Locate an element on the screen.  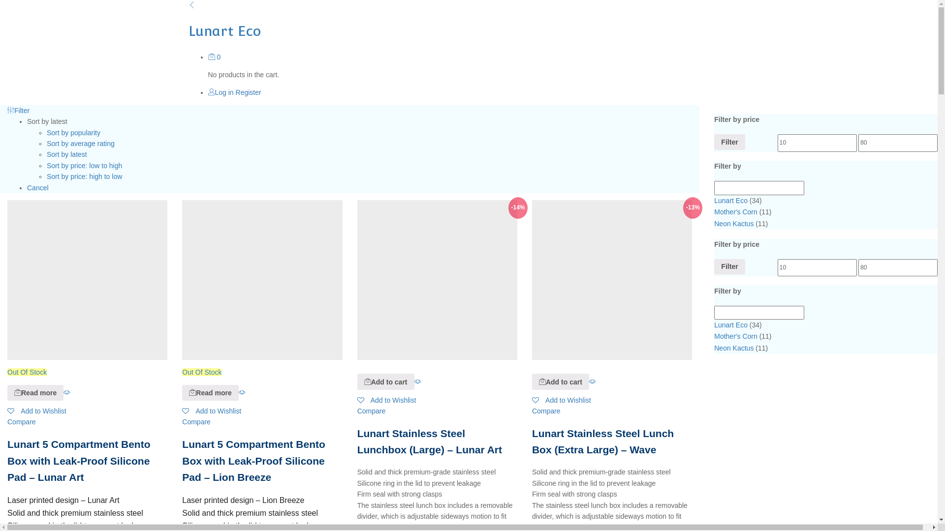
Add to cart is located at coordinates (386, 382).